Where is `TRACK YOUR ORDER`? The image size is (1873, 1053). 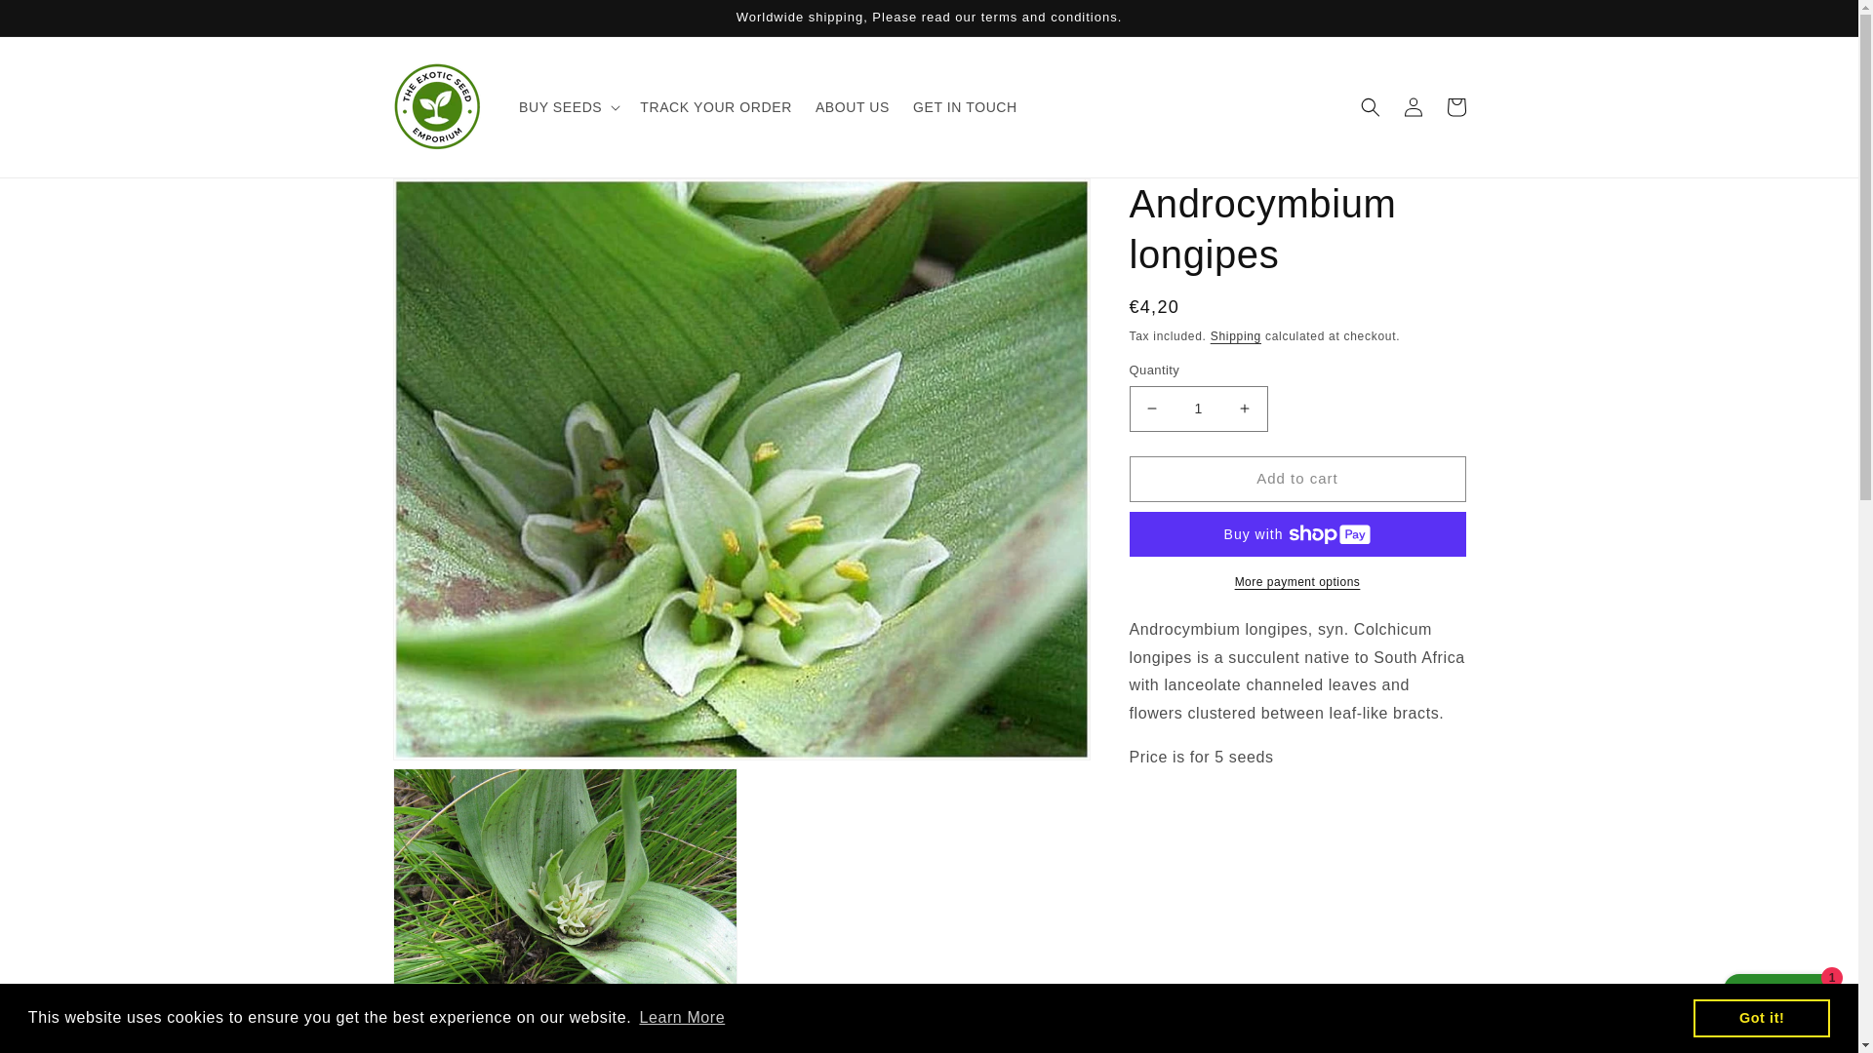
TRACK YOUR ORDER is located at coordinates (715, 106).